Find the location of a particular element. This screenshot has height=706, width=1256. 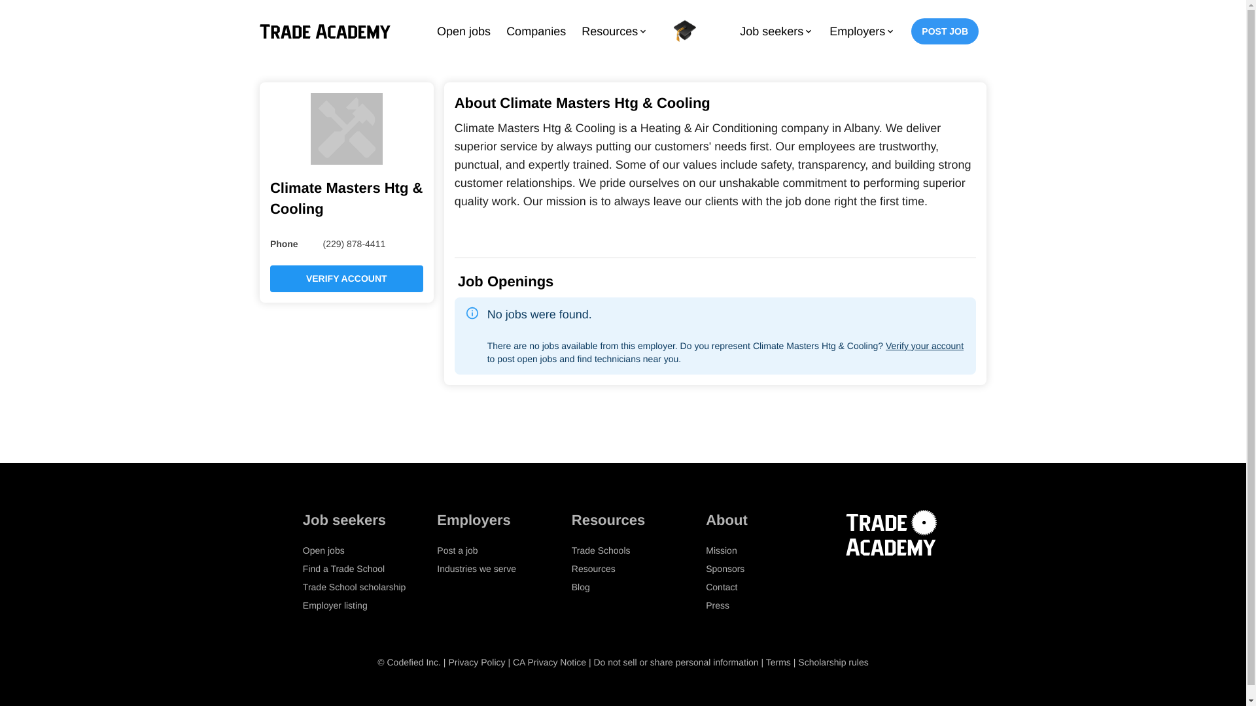

Blog is located at coordinates (581, 587).